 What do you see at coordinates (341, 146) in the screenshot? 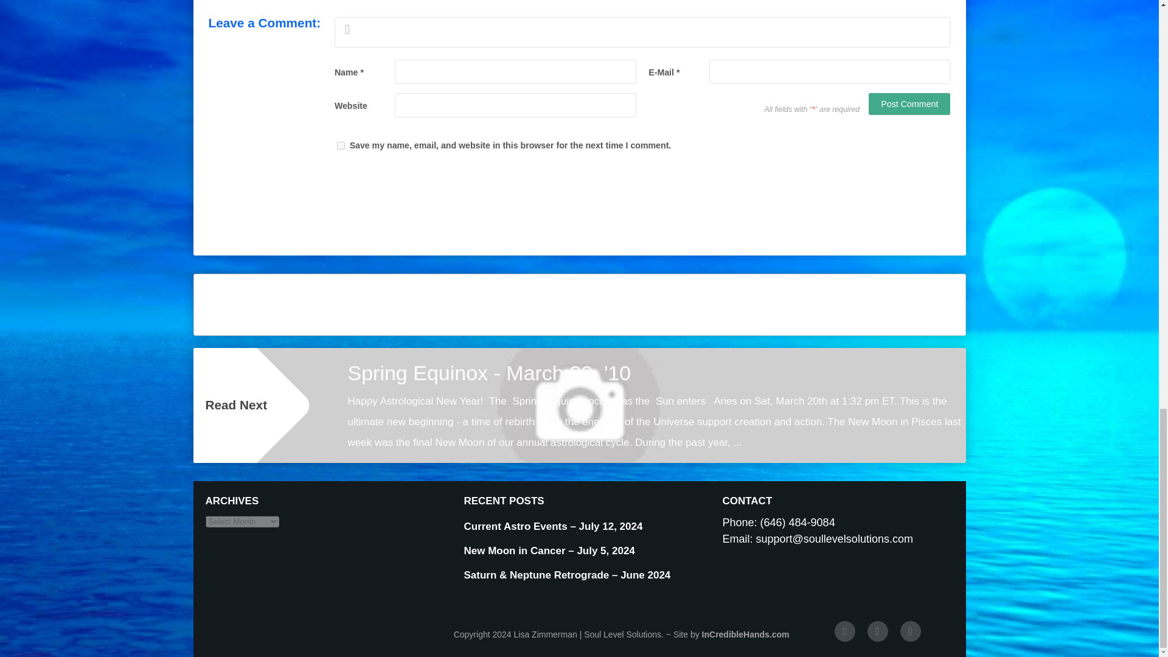
I see `yes` at bounding box center [341, 146].